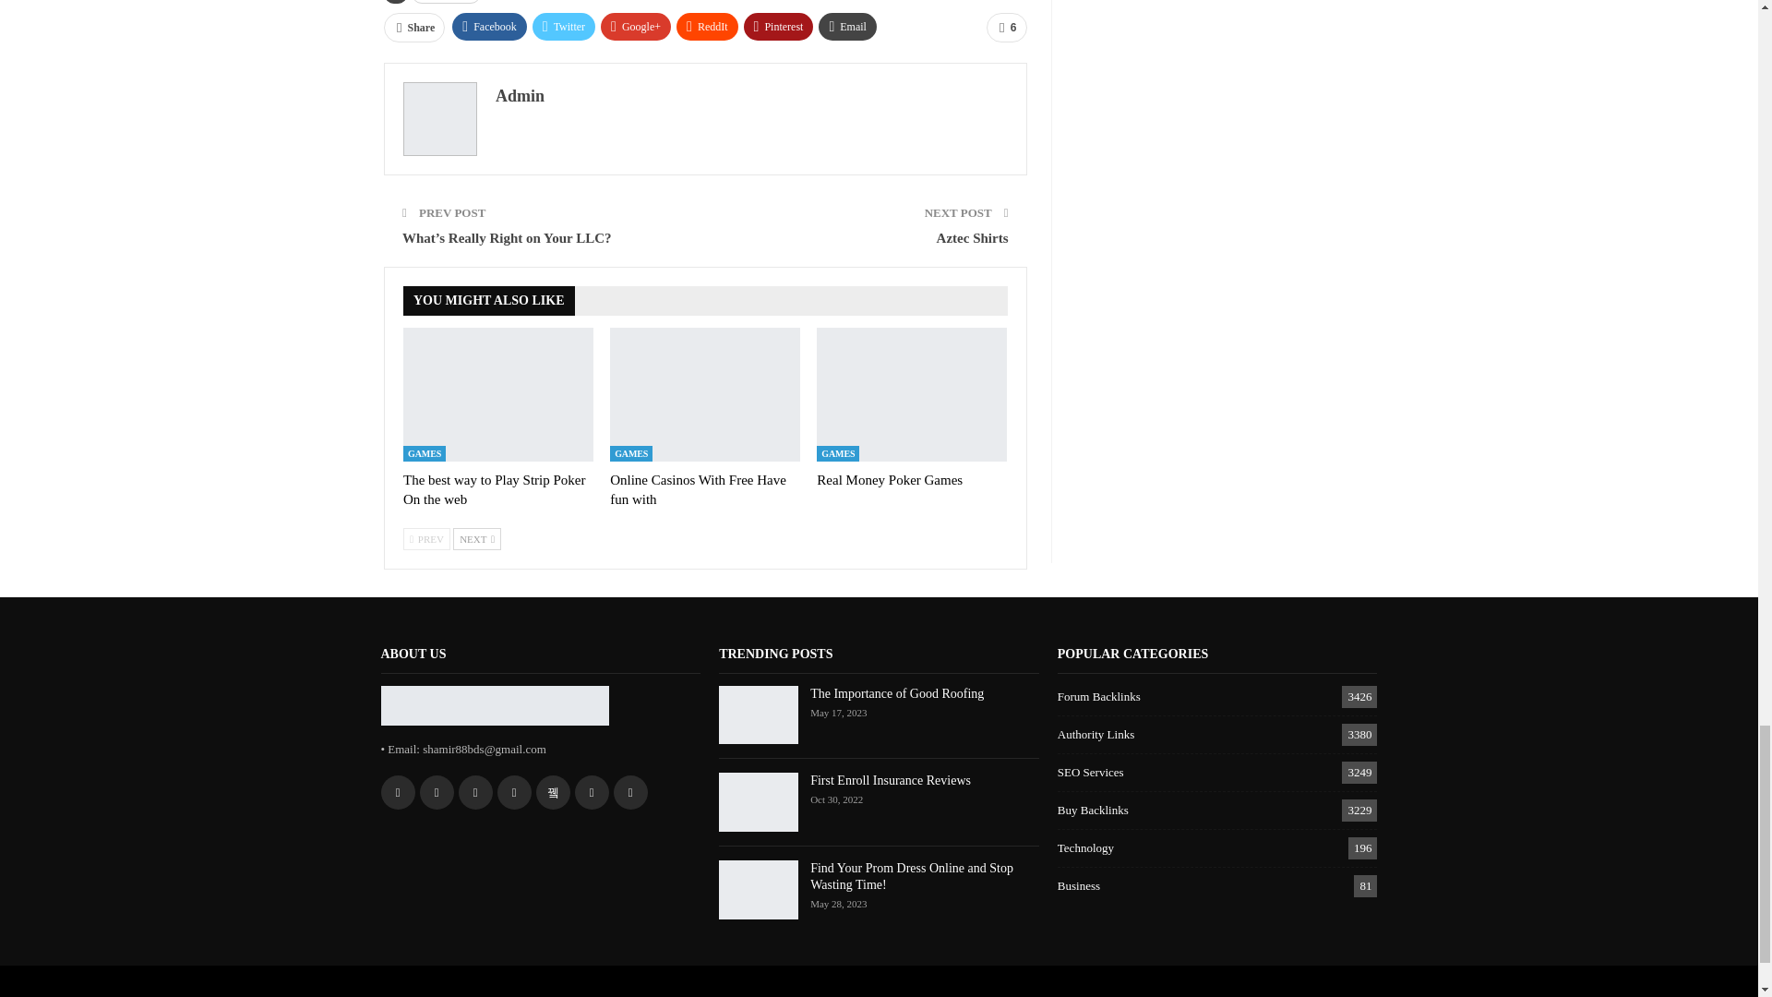  I want to click on The best way to Play Strip Poker On the web, so click(494, 489).